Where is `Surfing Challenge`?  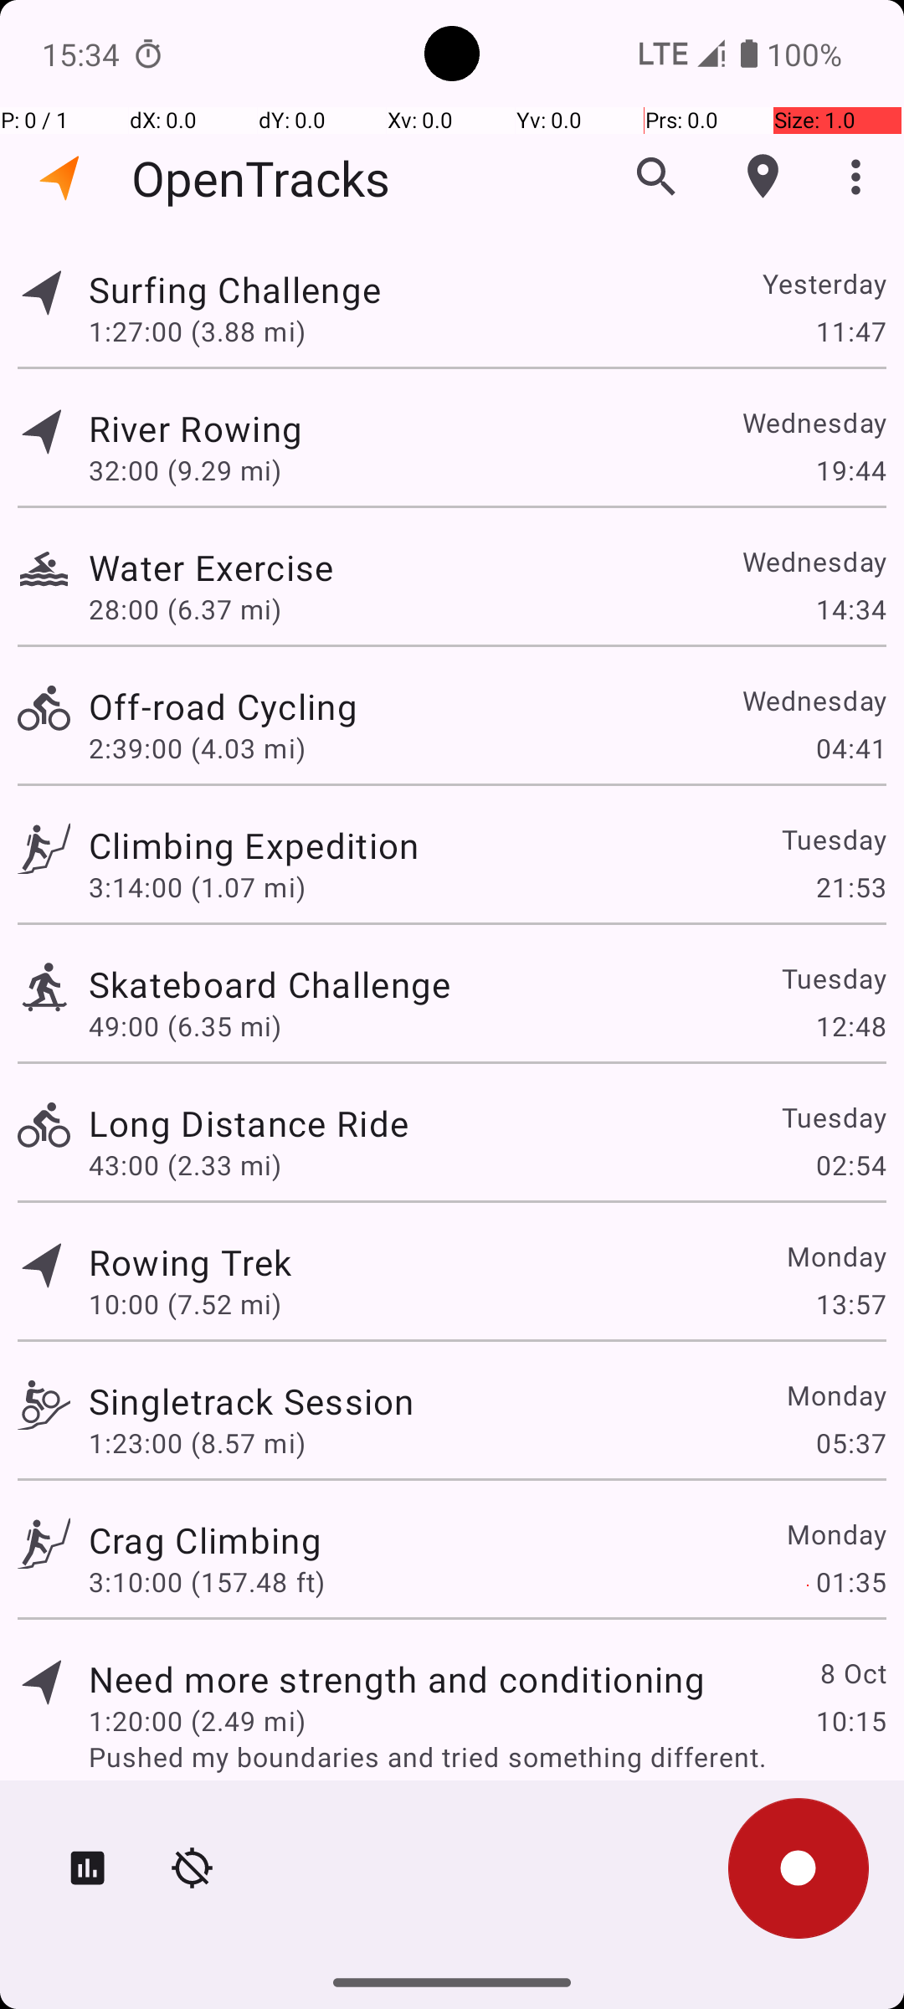
Surfing Challenge is located at coordinates (234, 290).